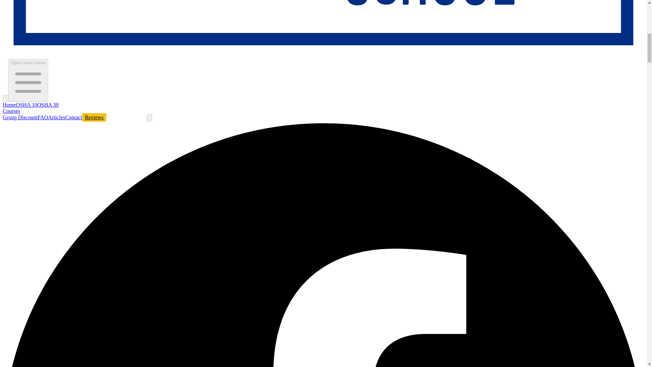  What do you see at coordinates (11, 111) in the screenshot?
I see `Courses` at bounding box center [11, 111].